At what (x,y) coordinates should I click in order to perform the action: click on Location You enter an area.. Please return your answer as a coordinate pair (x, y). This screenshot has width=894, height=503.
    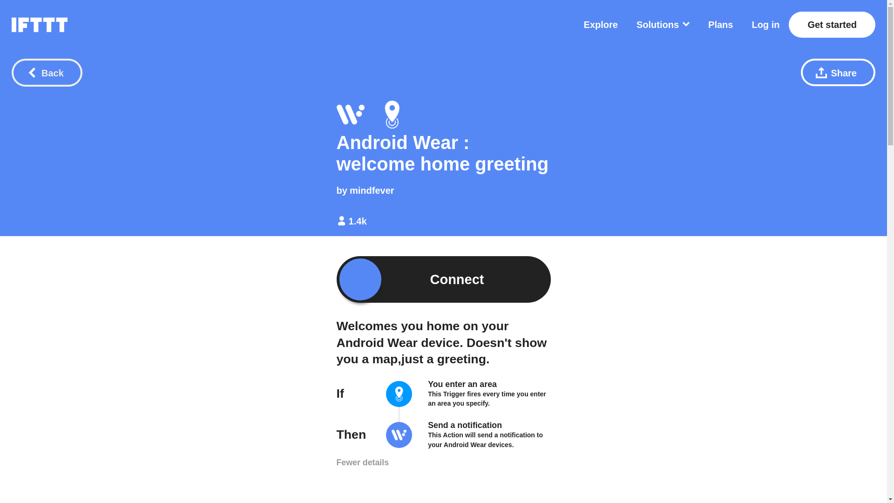
    Looking at the image, I should click on (392, 115).